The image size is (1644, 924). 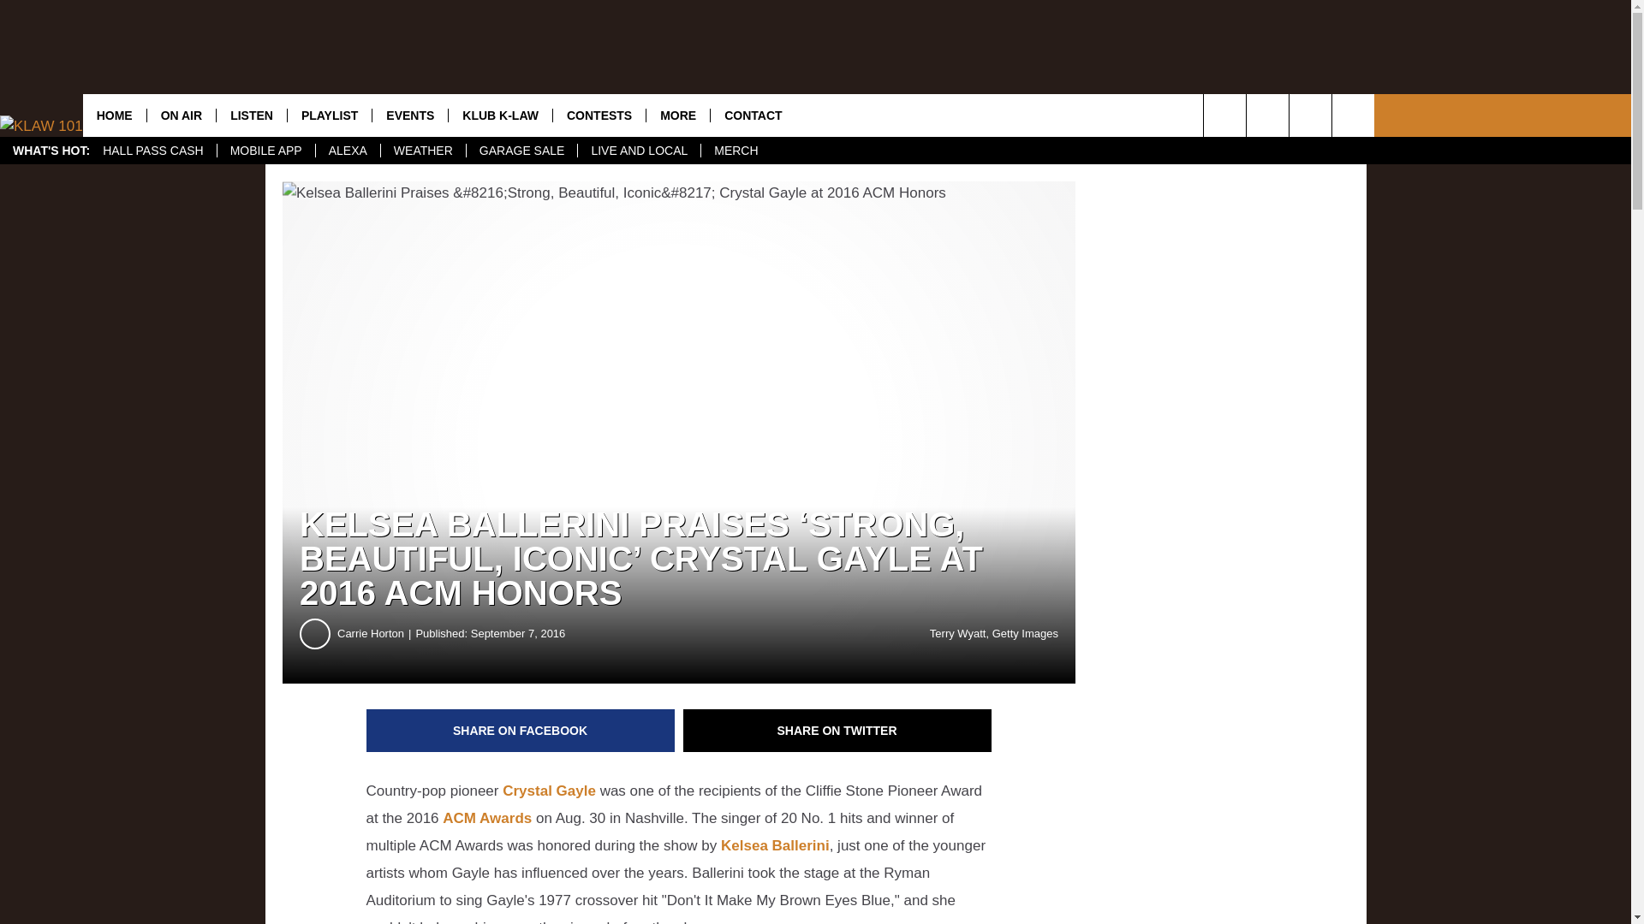 What do you see at coordinates (250, 115) in the screenshot?
I see `LISTEN` at bounding box center [250, 115].